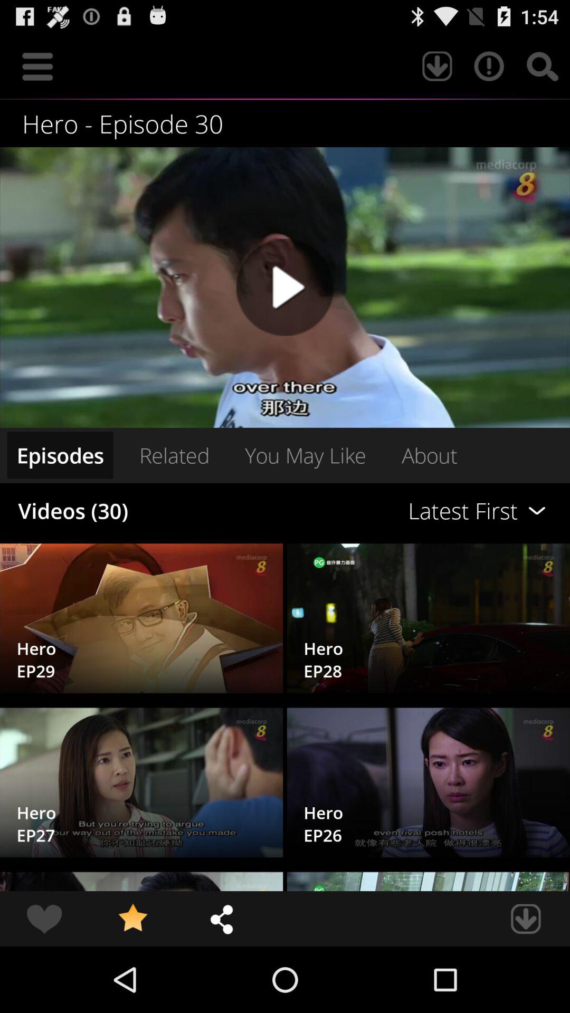 This screenshot has height=1013, width=570. I want to click on press icon to the right of the related, so click(389, 511).